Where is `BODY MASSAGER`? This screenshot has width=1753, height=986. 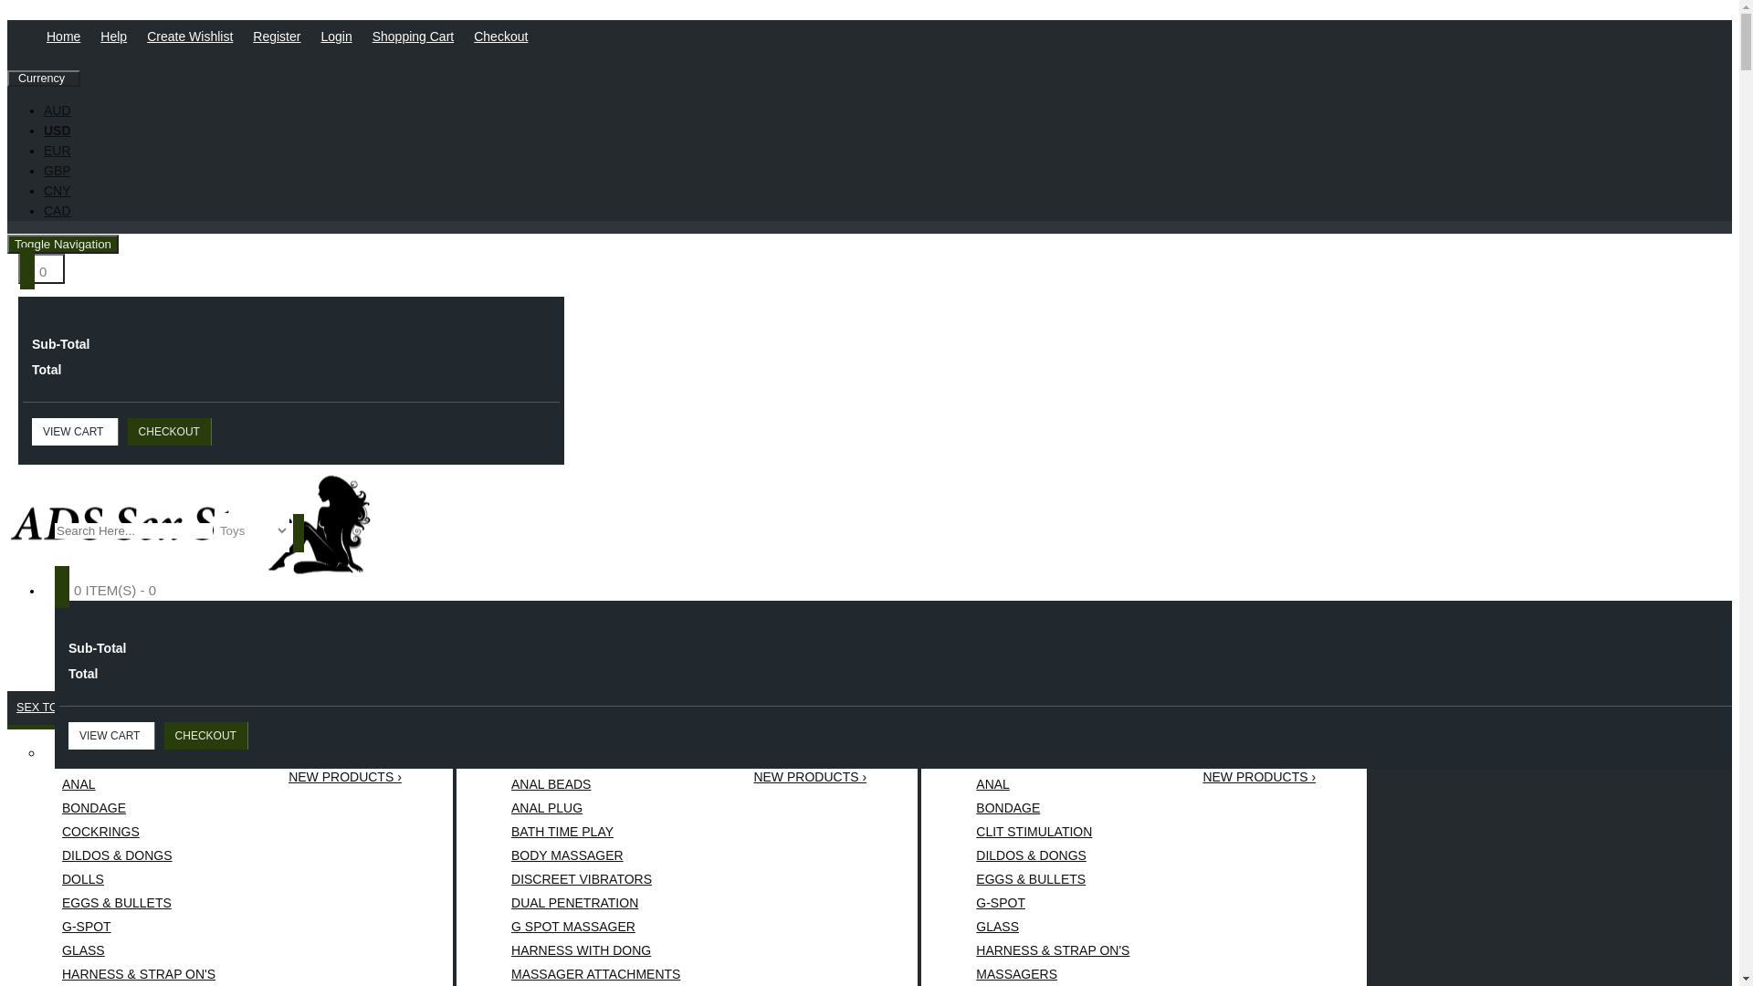
BODY MASSAGER is located at coordinates (595, 855).